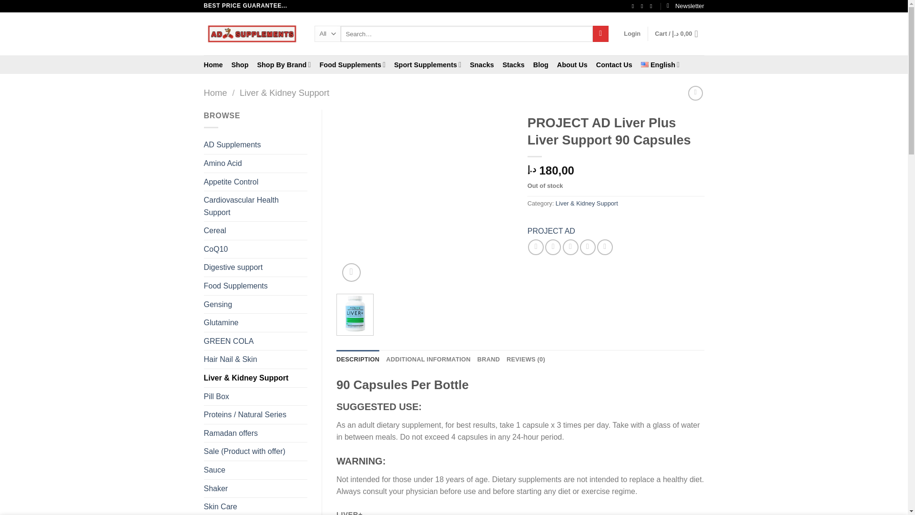 This screenshot has height=515, width=915. What do you see at coordinates (213, 65) in the screenshot?
I see `Home` at bounding box center [213, 65].